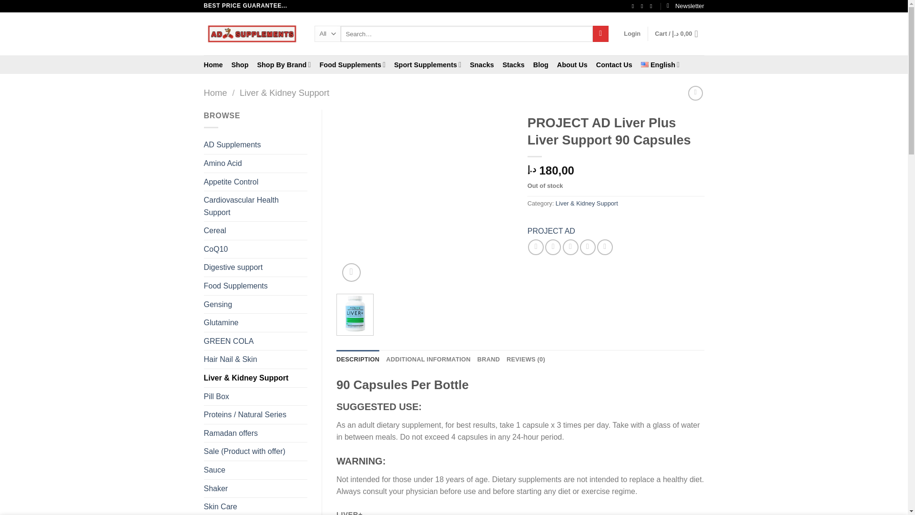 This screenshot has height=515, width=915. What do you see at coordinates (213, 65) in the screenshot?
I see `Home` at bounding box center [213, 65].